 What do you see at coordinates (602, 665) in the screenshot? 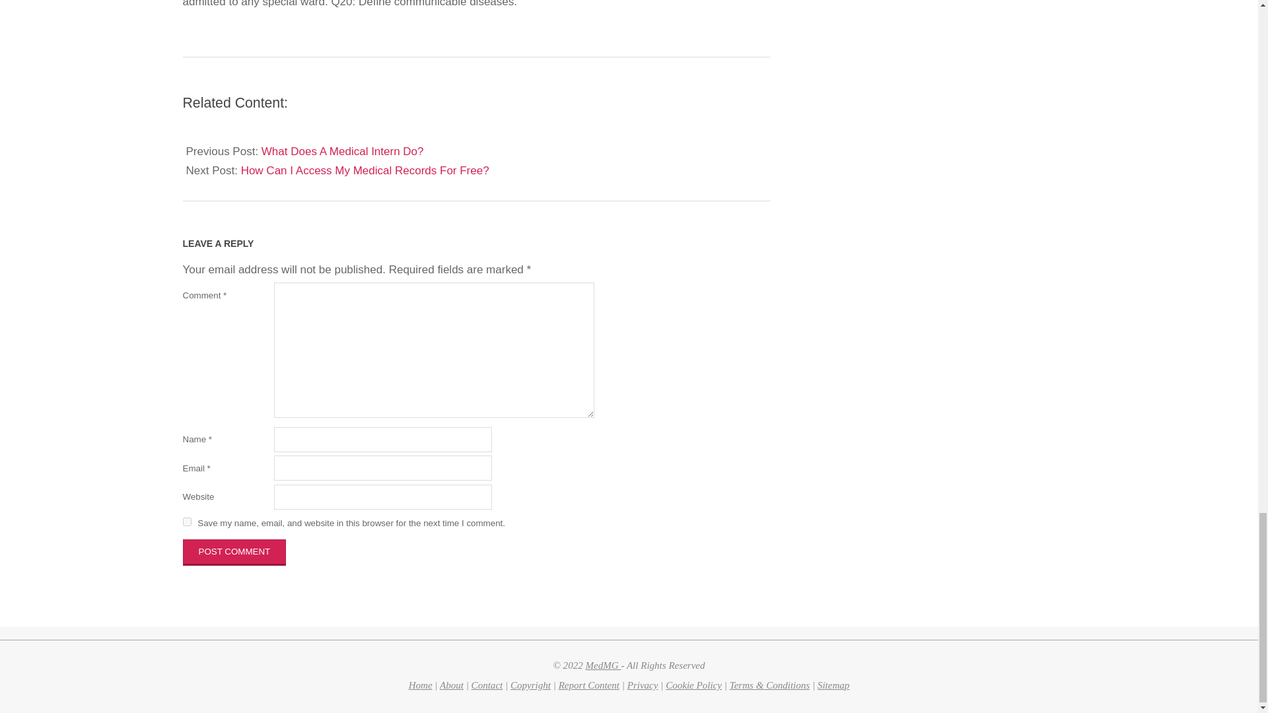
I see `MedMG` at bounding box center [602, 665].